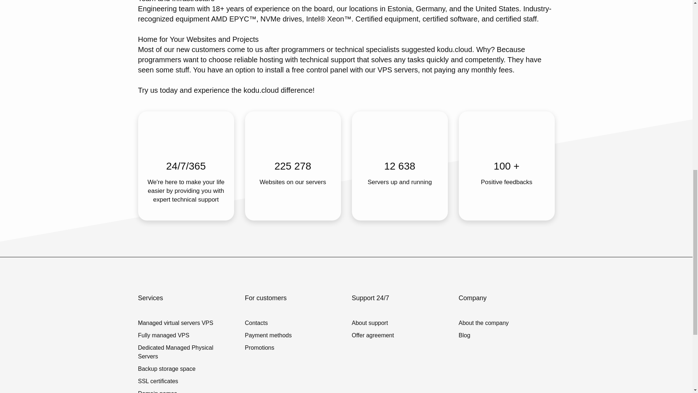 This screenshot has width=698, height=393. I want to click on About the company, so click(484, 323).